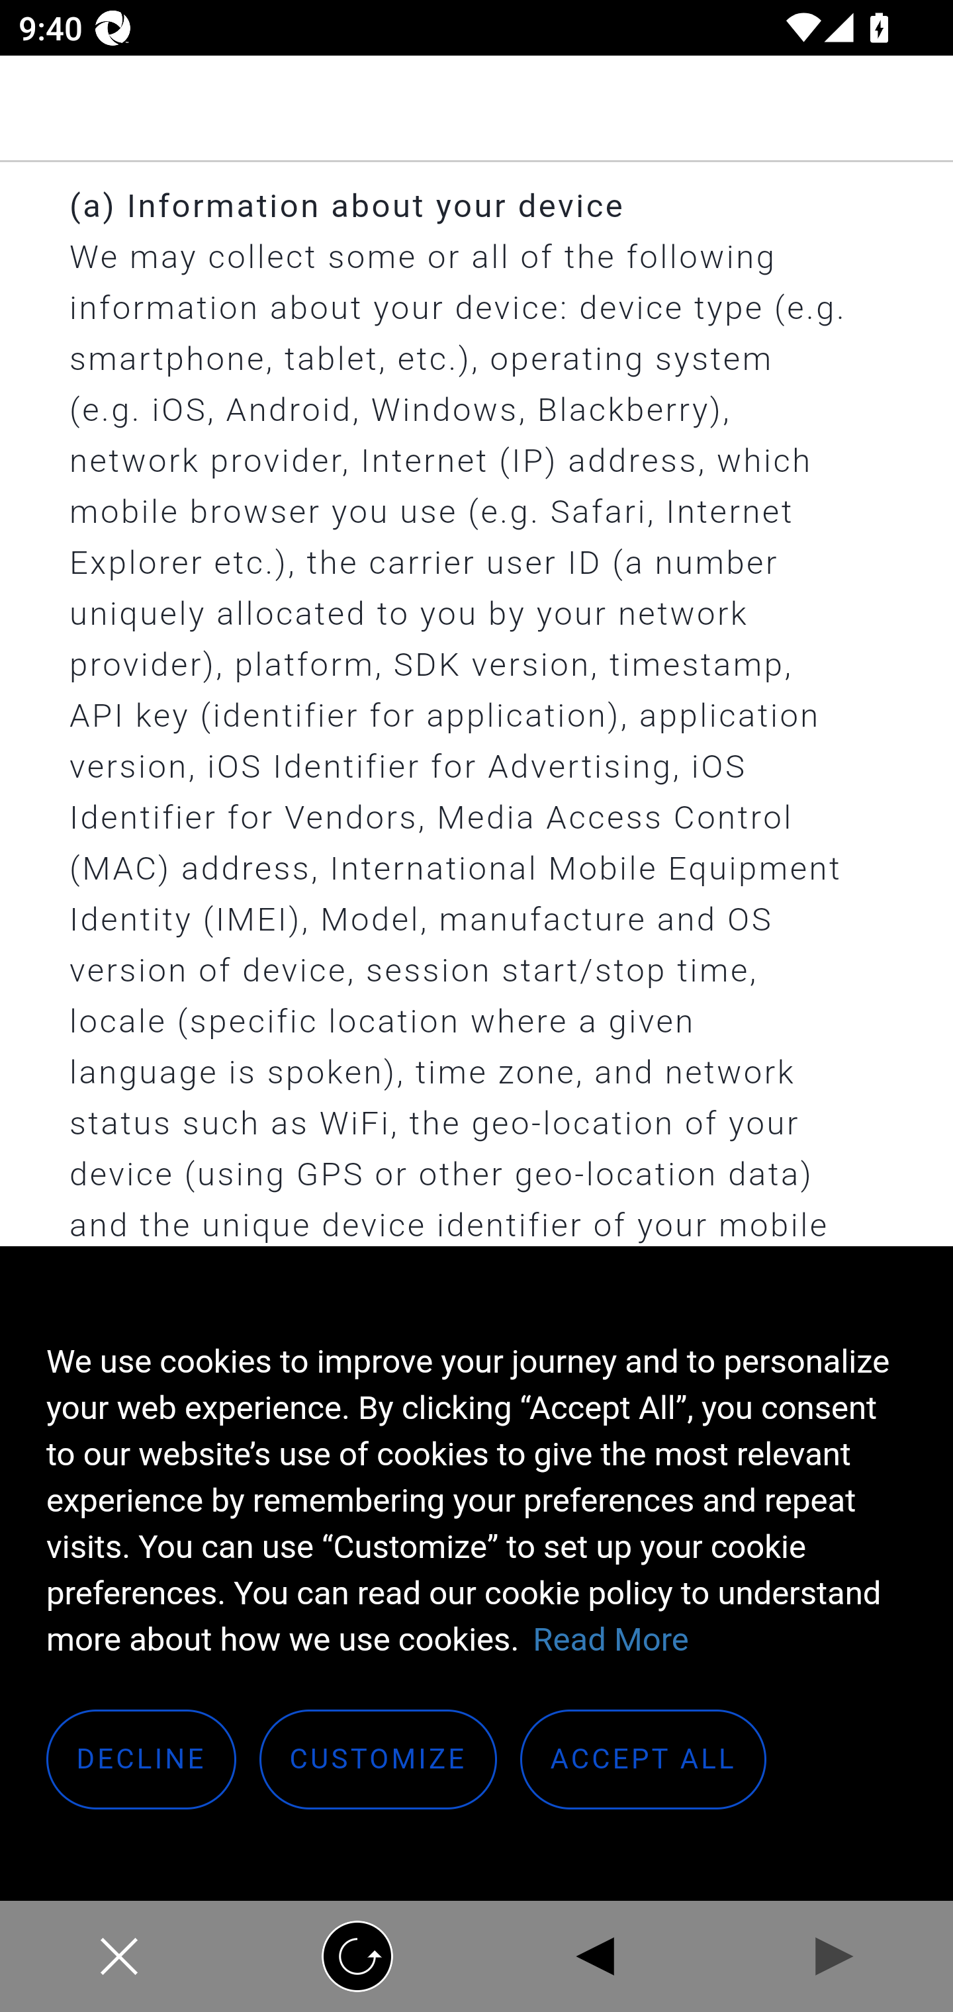 Image resolution: width=953 pixels, height=2012 pixels. What do you see at coordinates (476, 109) in the screenshot?
I see `www.inmobi` at bounding box center [476, 109].